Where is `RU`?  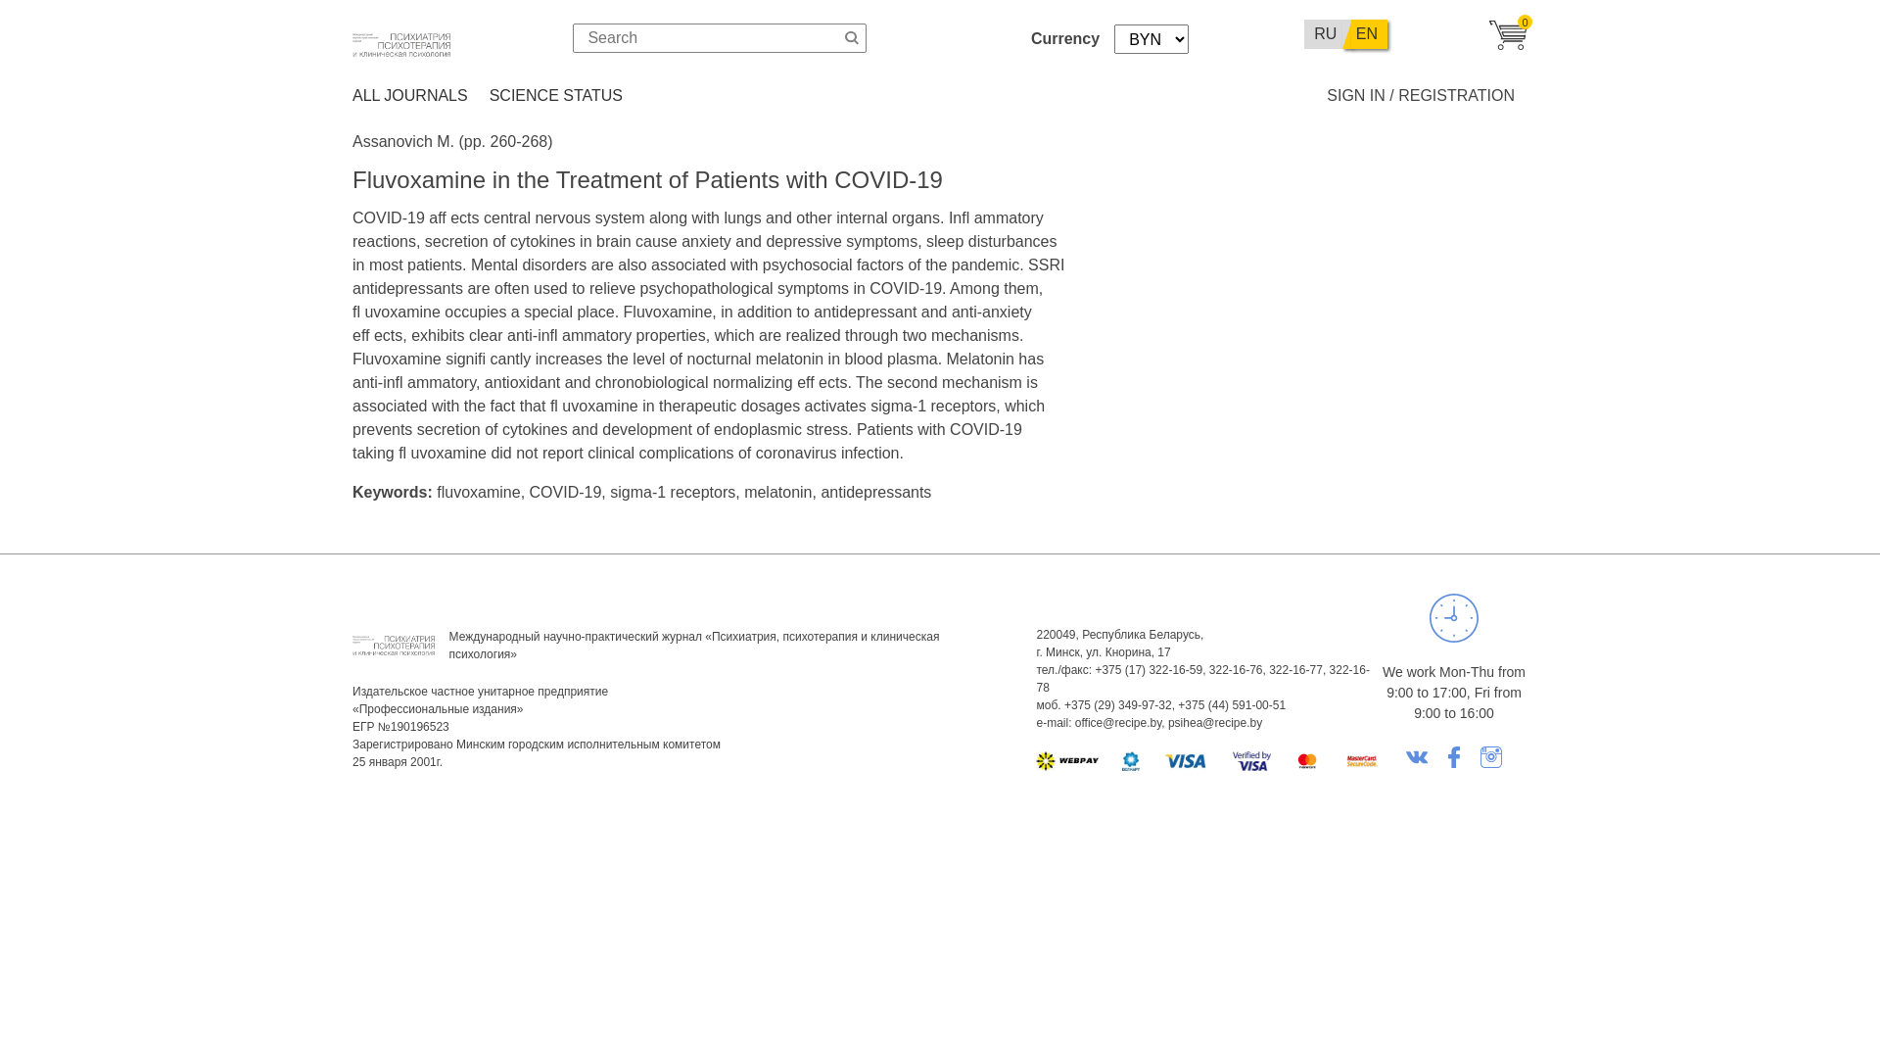
RU is located at coordinates (1326, 34).